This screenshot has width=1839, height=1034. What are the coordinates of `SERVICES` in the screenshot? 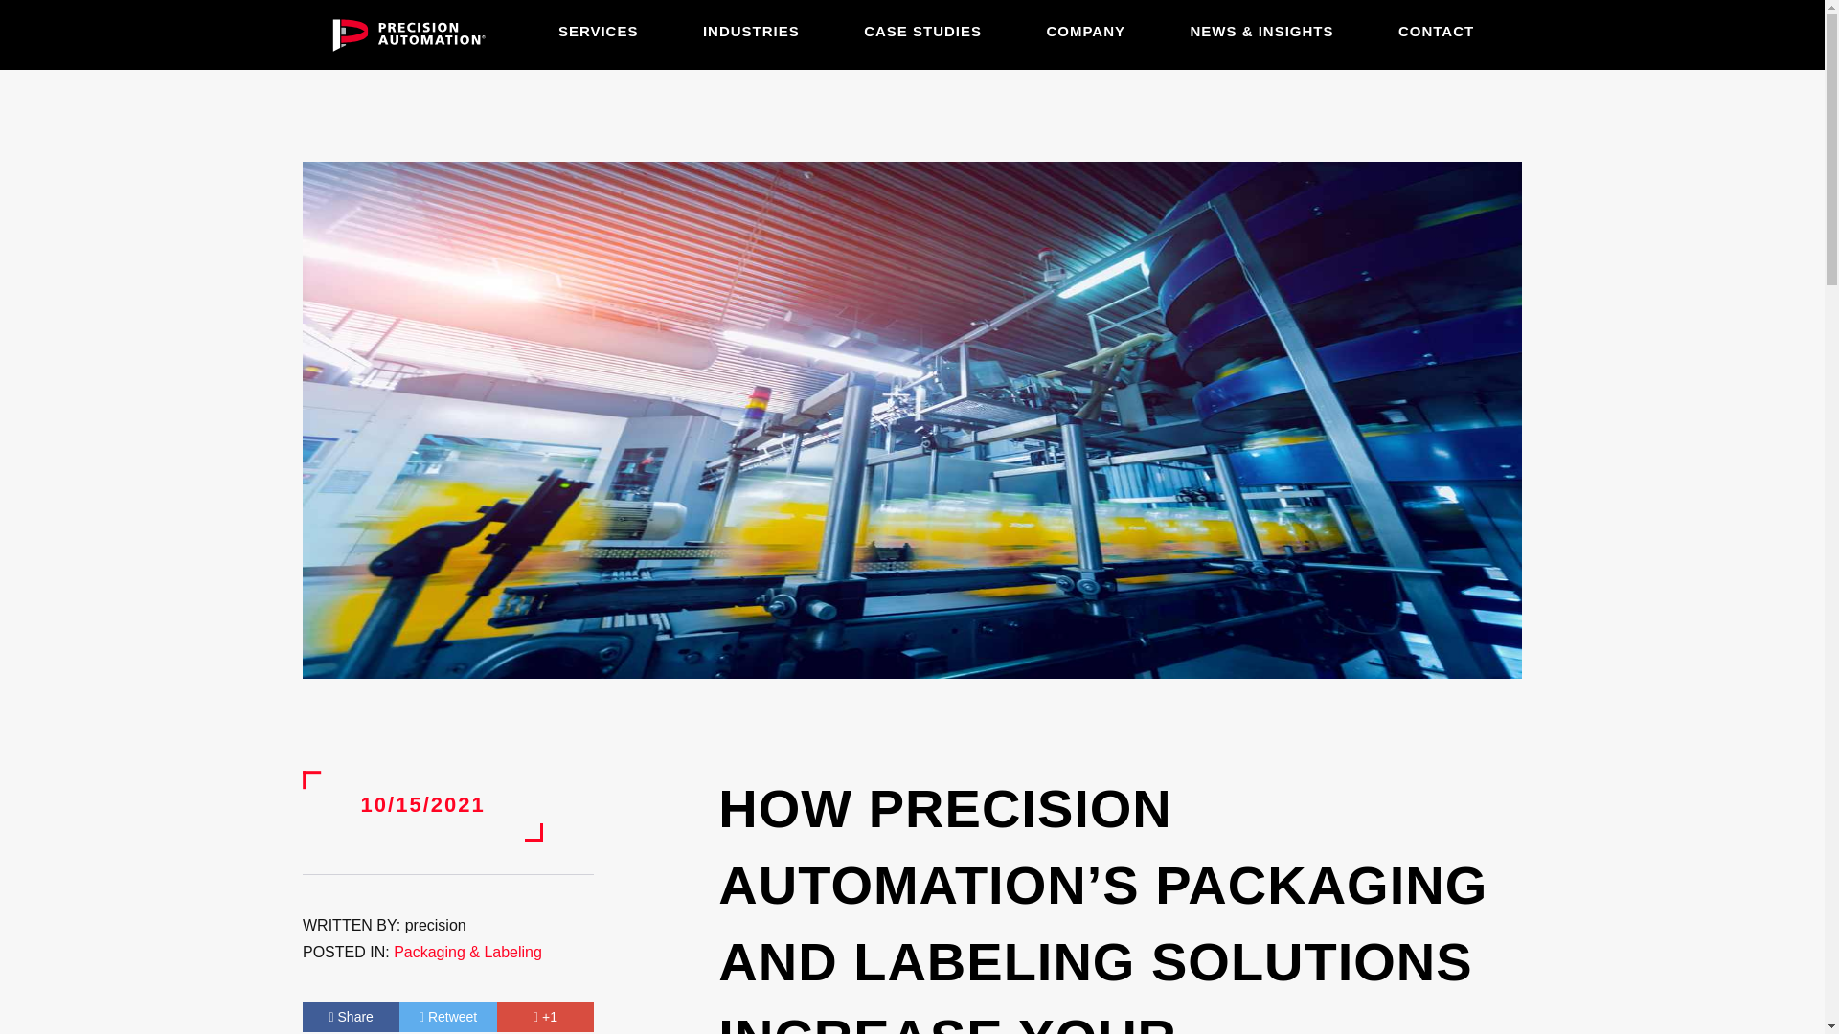 It's located at (598, 31).